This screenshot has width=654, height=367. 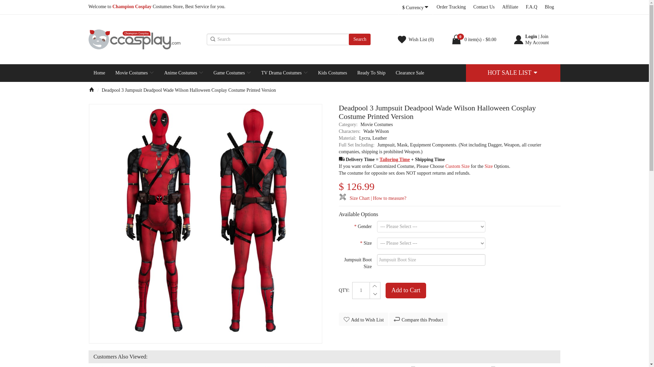 I want to click on Contact Us, so click(x=484, y=7).